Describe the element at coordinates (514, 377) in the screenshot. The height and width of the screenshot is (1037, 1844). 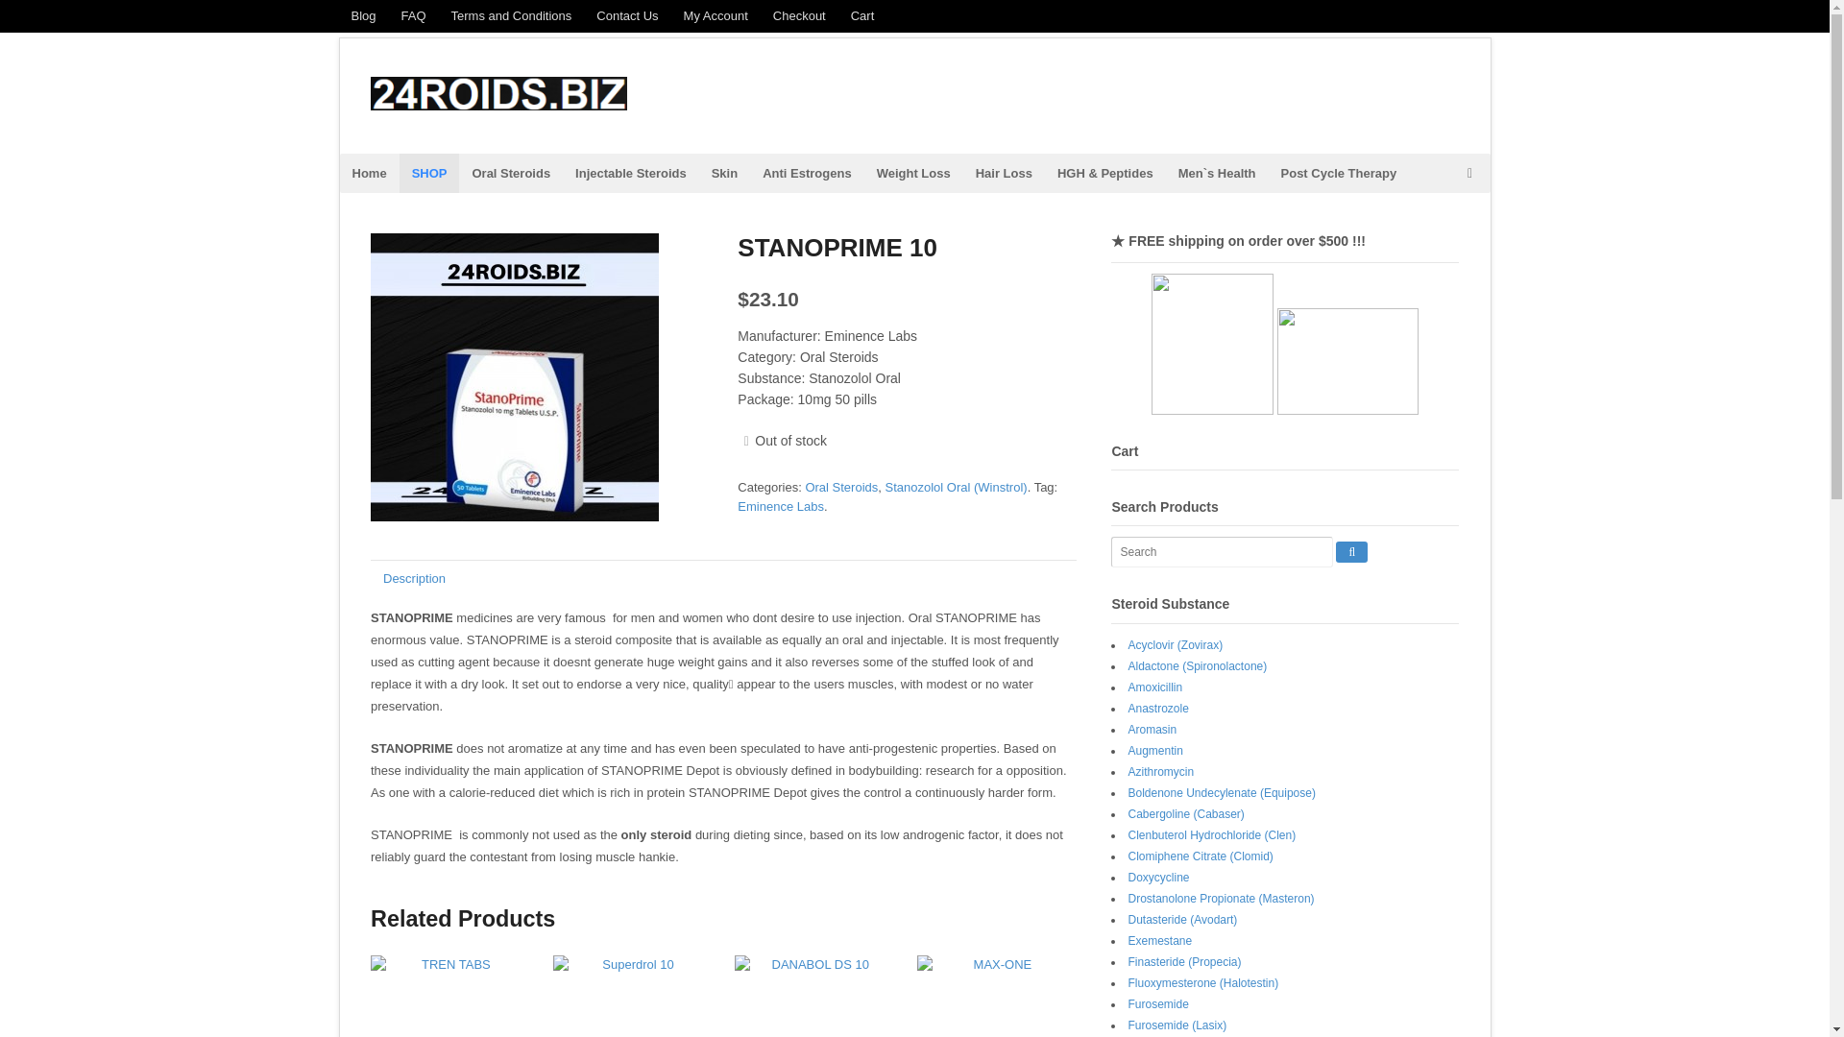
I see `STANOPRIME 10` at that location.